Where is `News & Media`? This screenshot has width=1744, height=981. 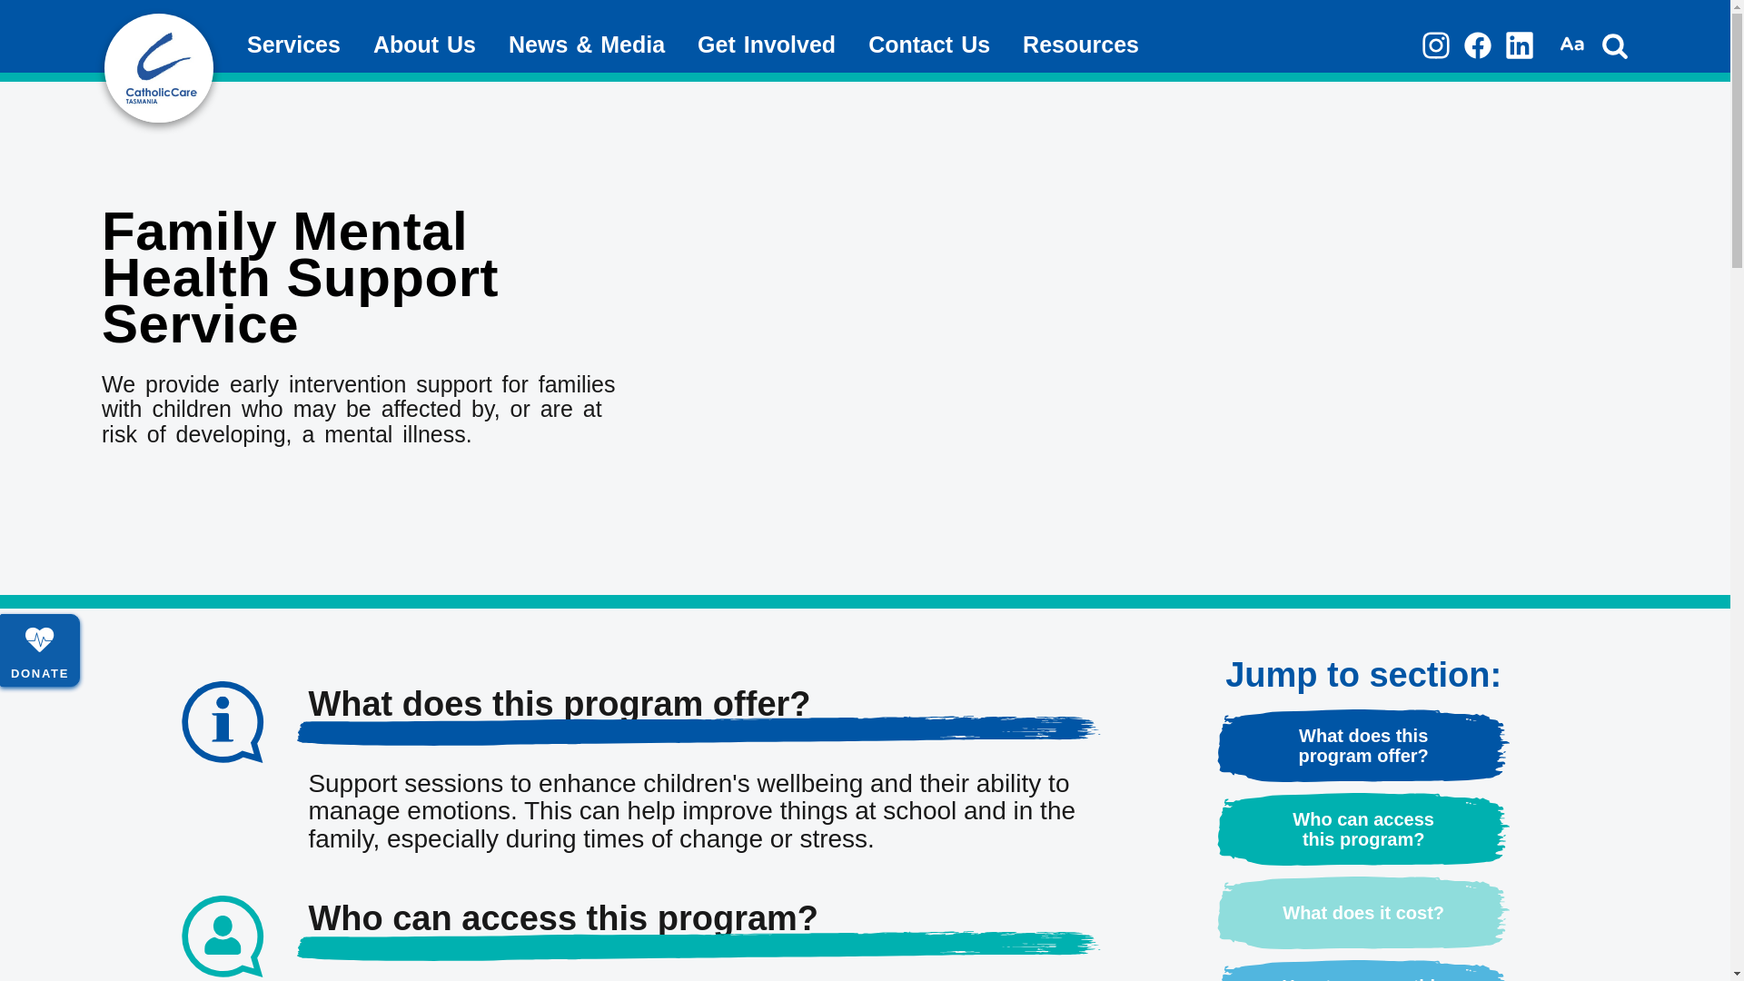
News & Media is located at coordinates (587, 45).